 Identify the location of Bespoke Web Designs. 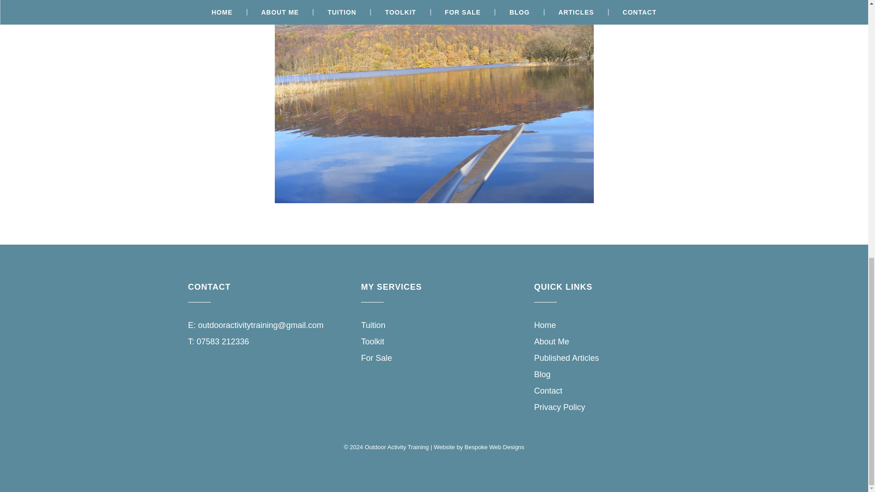
(494, 447).